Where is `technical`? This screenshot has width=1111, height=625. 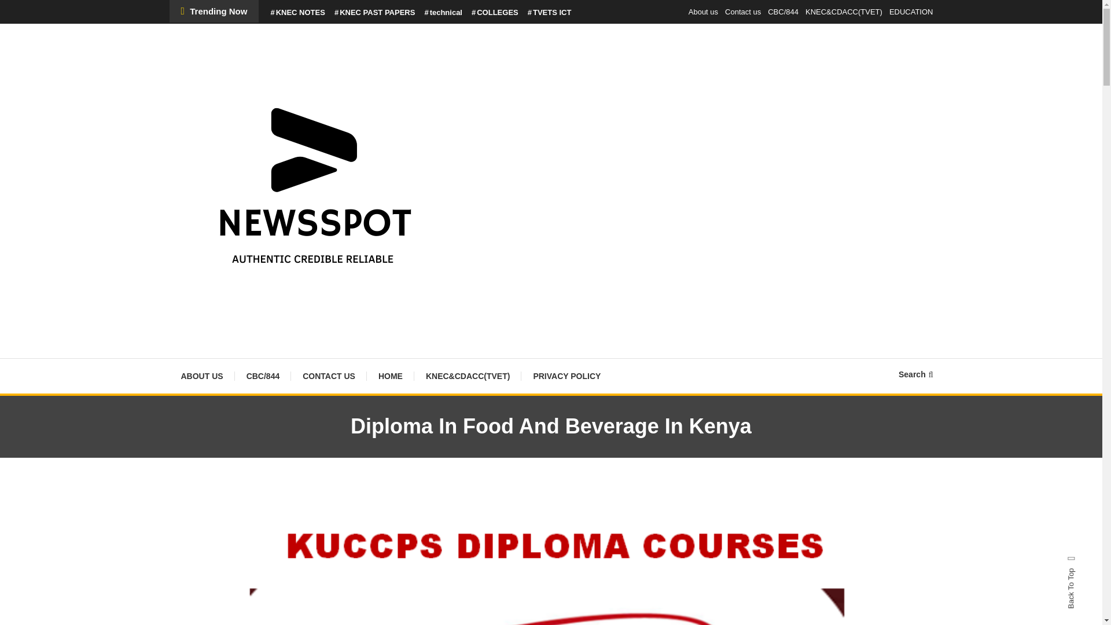
technical is located at coordinates (443, 13).